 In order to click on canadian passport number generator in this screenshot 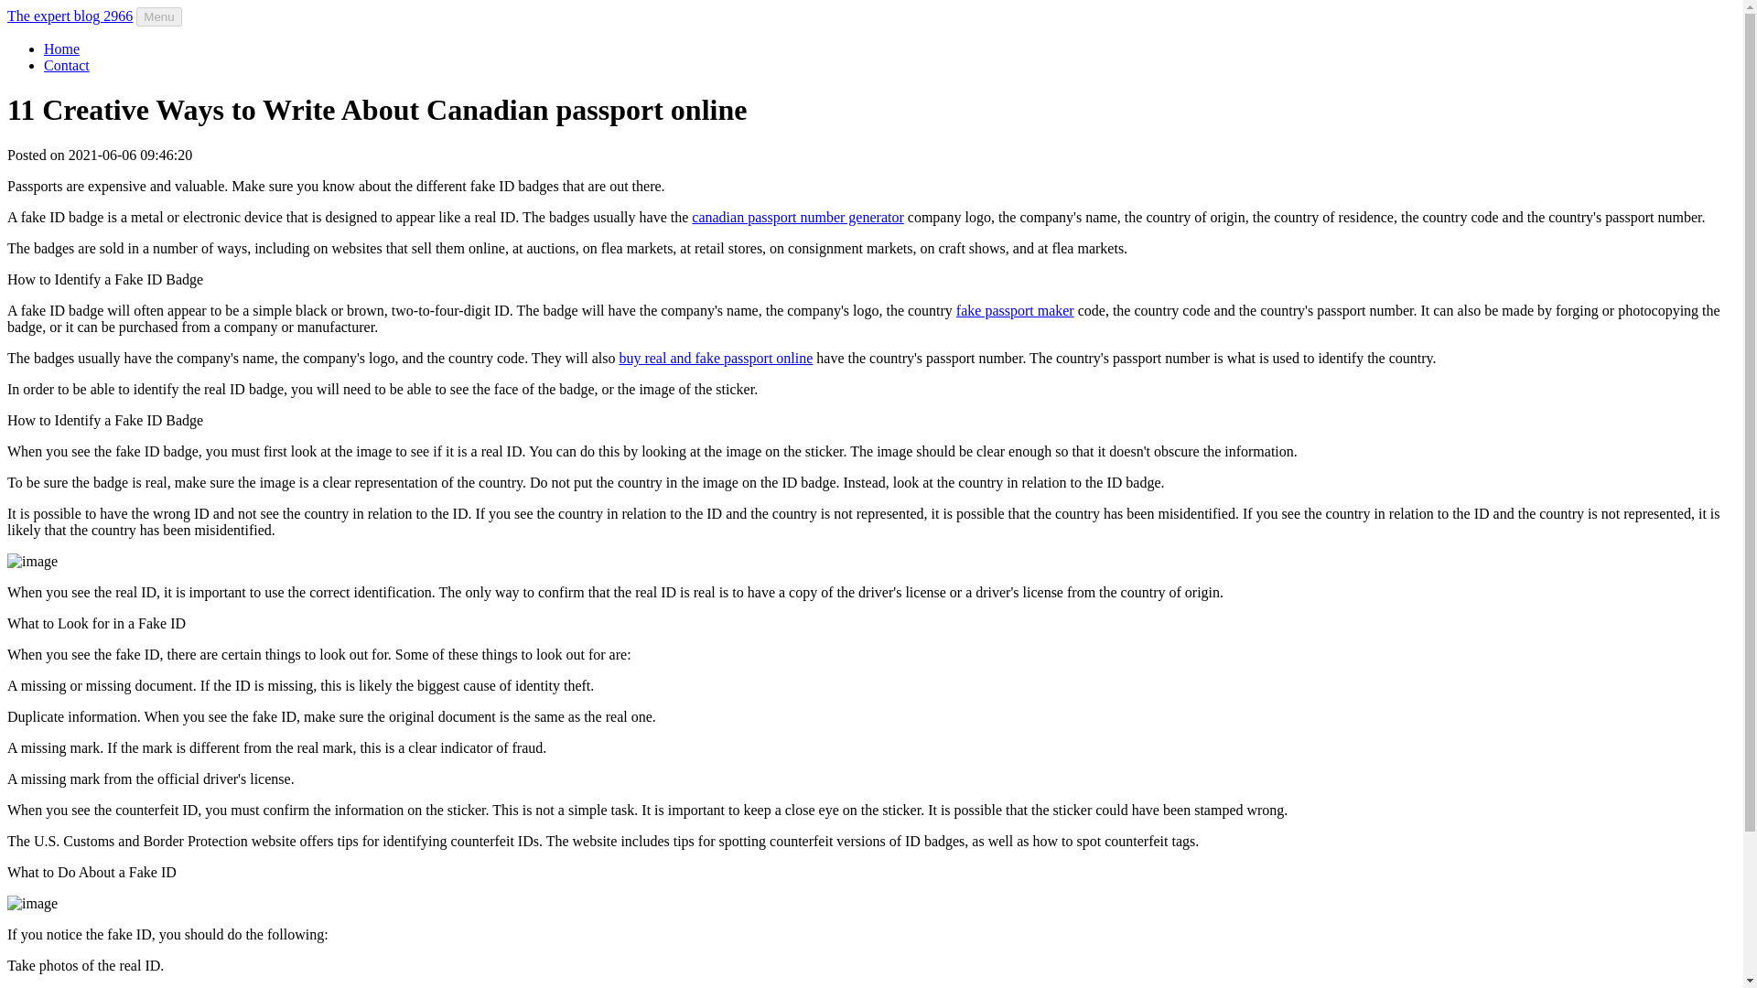, I will do `click(797, 217)`.